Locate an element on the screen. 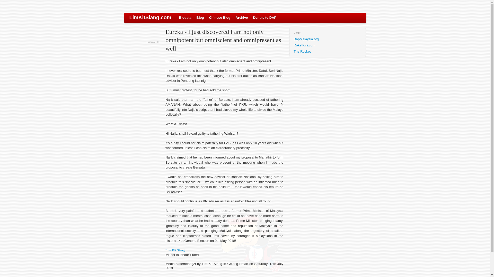 The image size is (494, 277). Blog is located at coordinates (200, 17).